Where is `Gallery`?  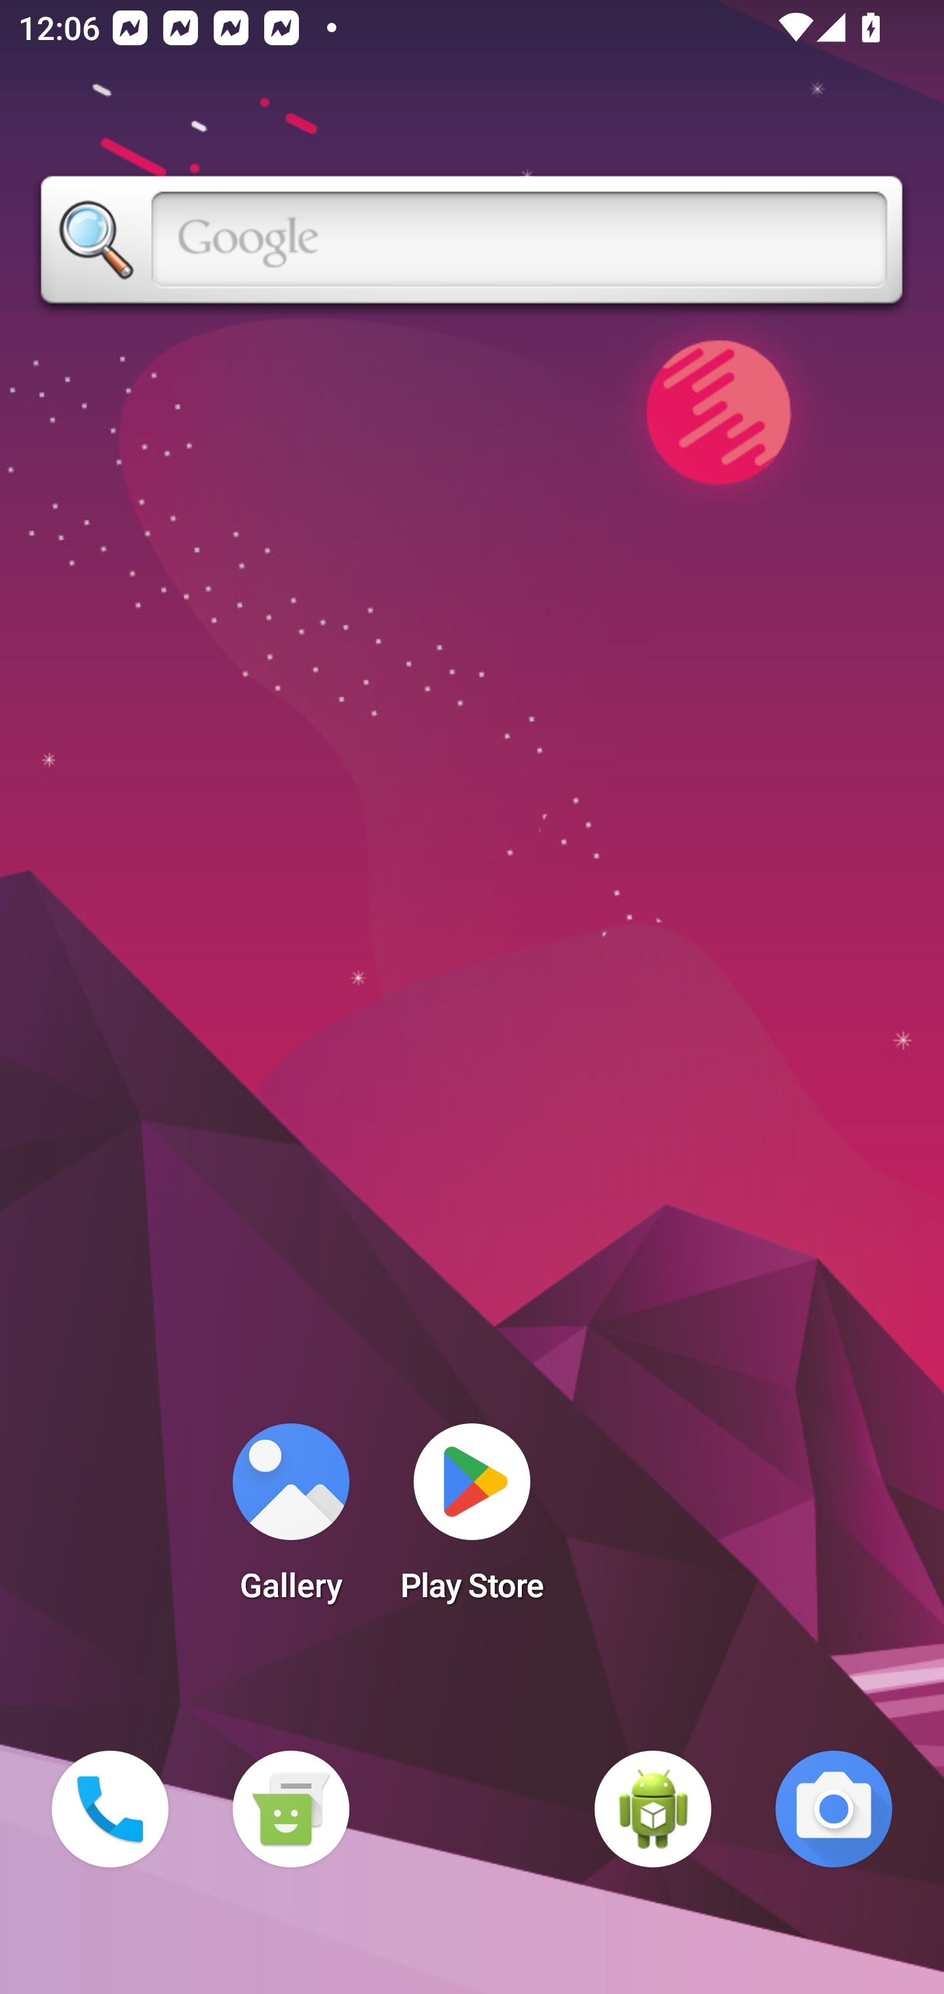 Gallery is located at coordinates (290, 1520).